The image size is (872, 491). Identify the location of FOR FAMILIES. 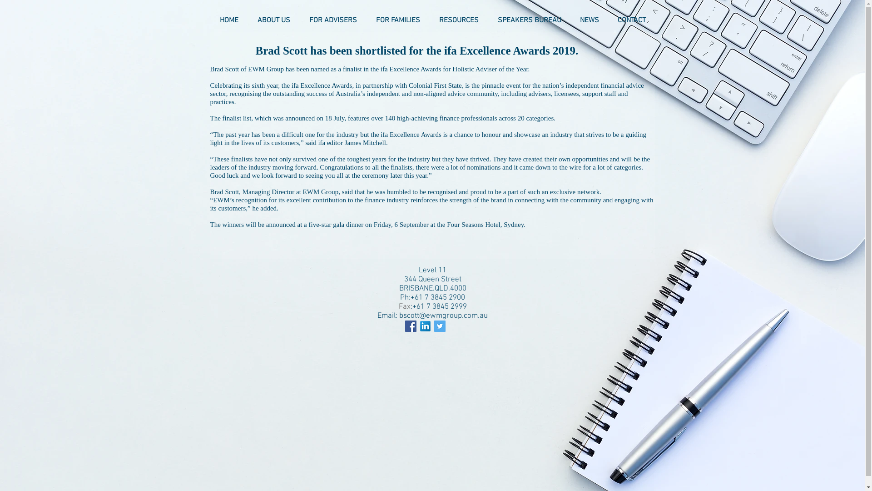
(398, 20).